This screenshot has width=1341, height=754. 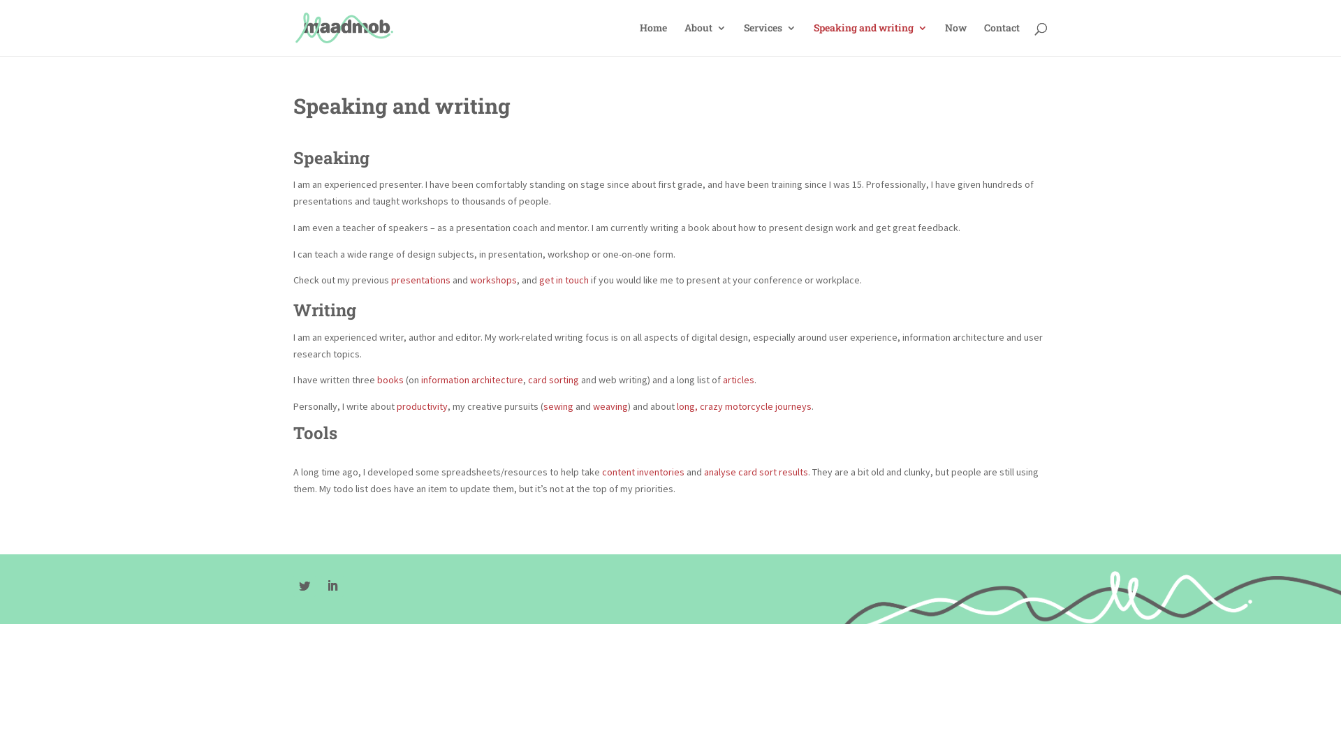 I want to click on presentations, so click(x=422, y=280).